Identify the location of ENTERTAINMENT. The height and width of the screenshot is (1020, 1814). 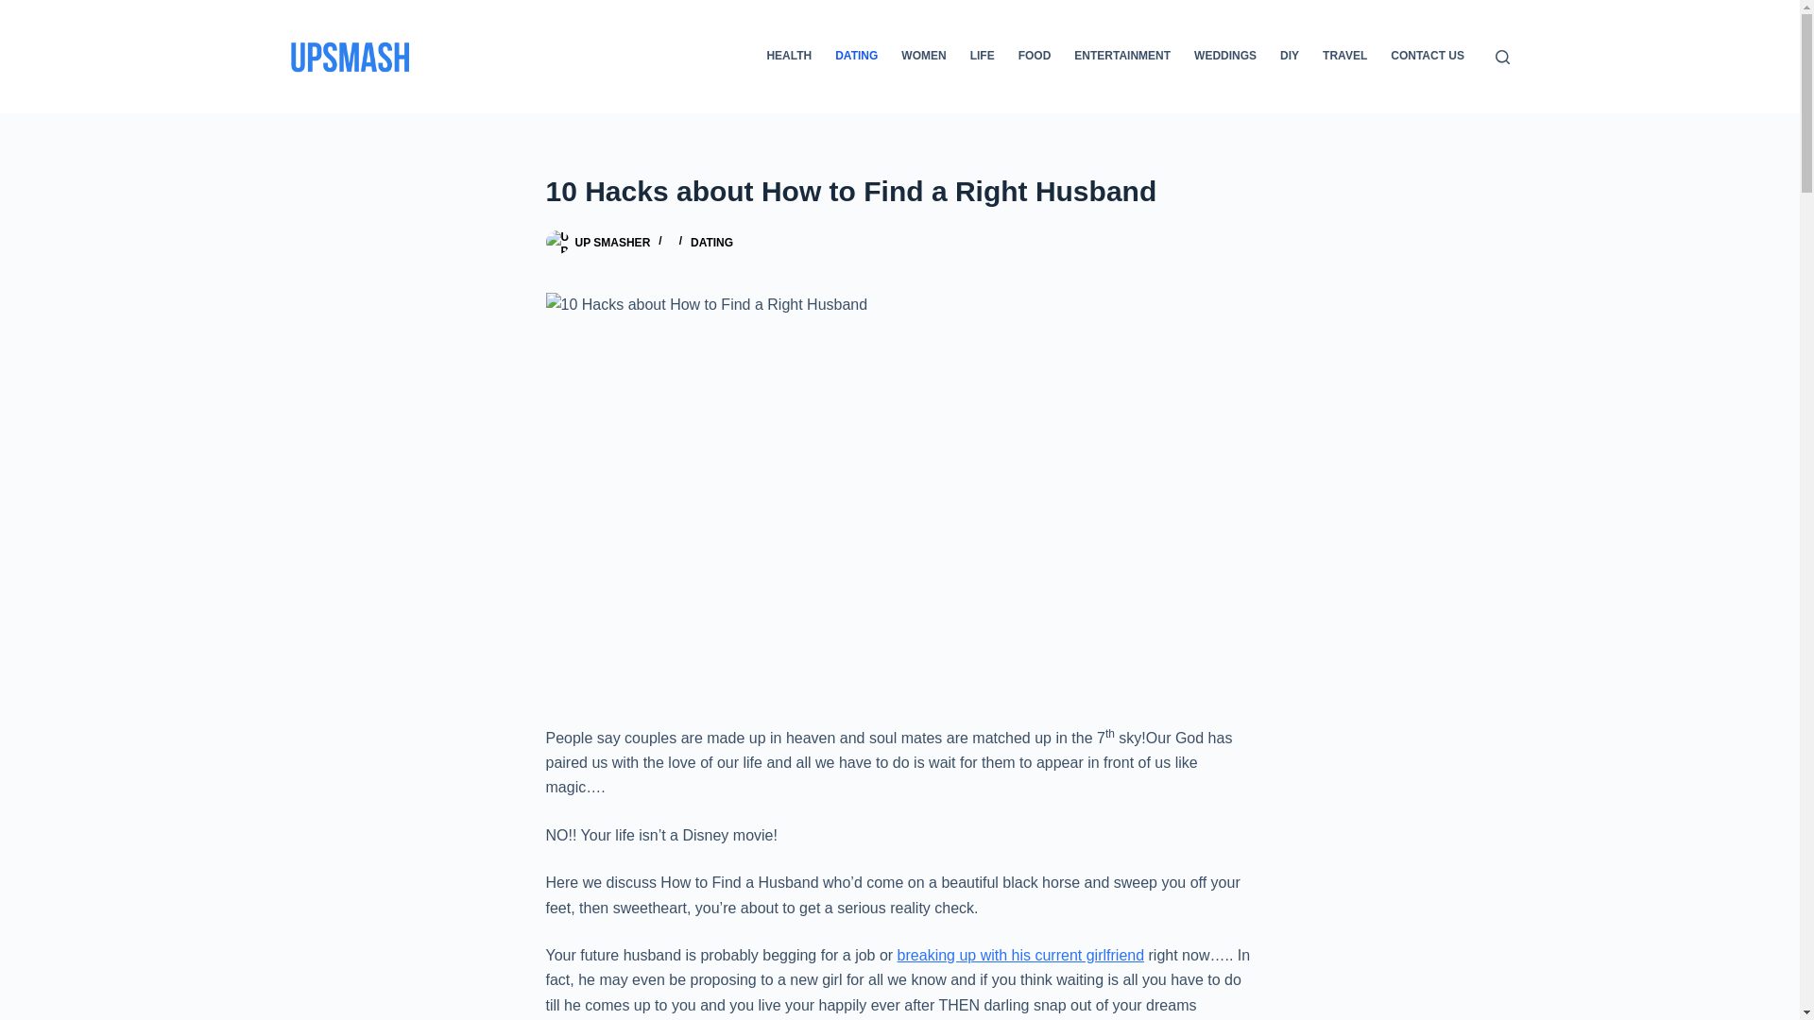
(1122, 57).